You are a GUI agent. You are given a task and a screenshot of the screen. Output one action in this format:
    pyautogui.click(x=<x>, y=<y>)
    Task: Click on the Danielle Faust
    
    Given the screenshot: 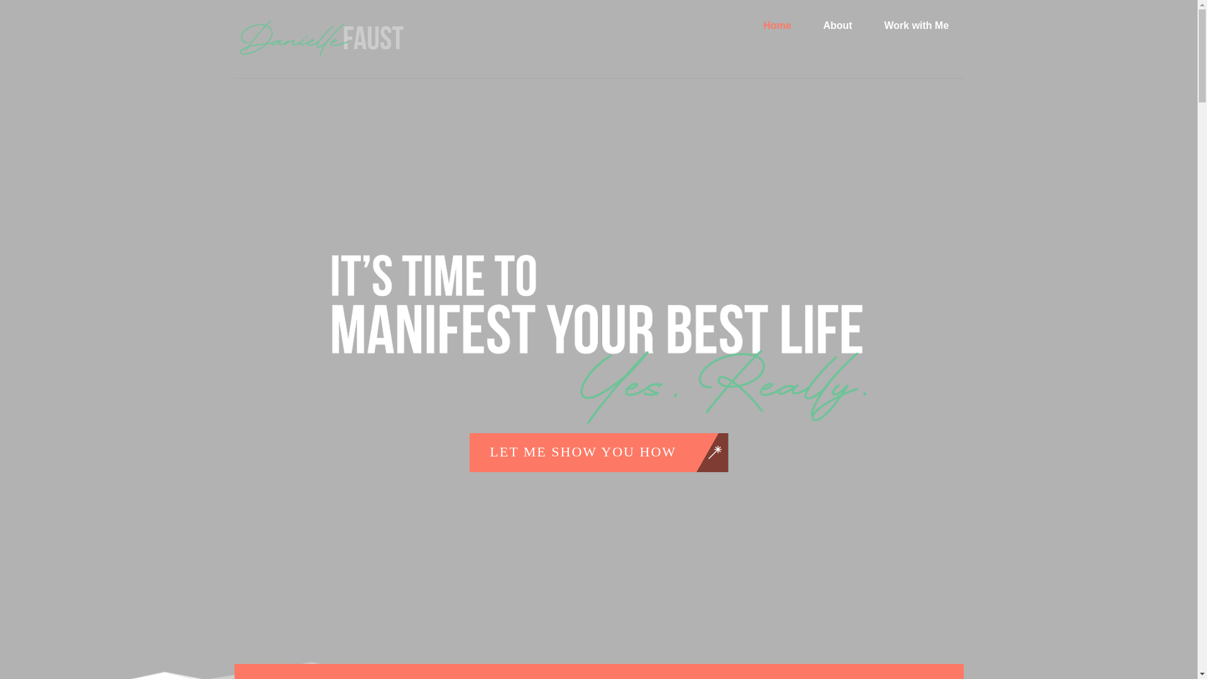 What is the action you would take?
    pyautogui.click(x=599, y=339)
    